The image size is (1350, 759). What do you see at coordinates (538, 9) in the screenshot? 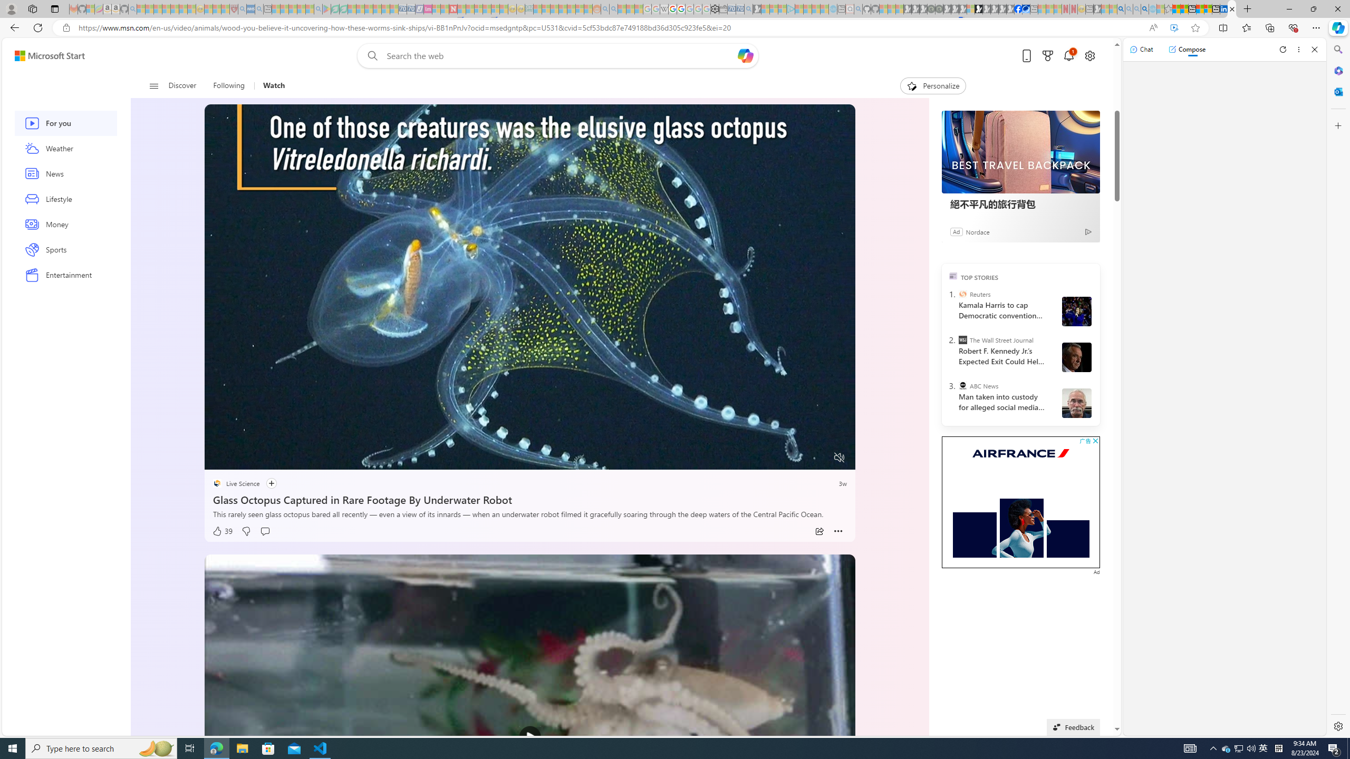
I see `MSNBC - MSN - Sleeping` at bounding box center [538, 9].